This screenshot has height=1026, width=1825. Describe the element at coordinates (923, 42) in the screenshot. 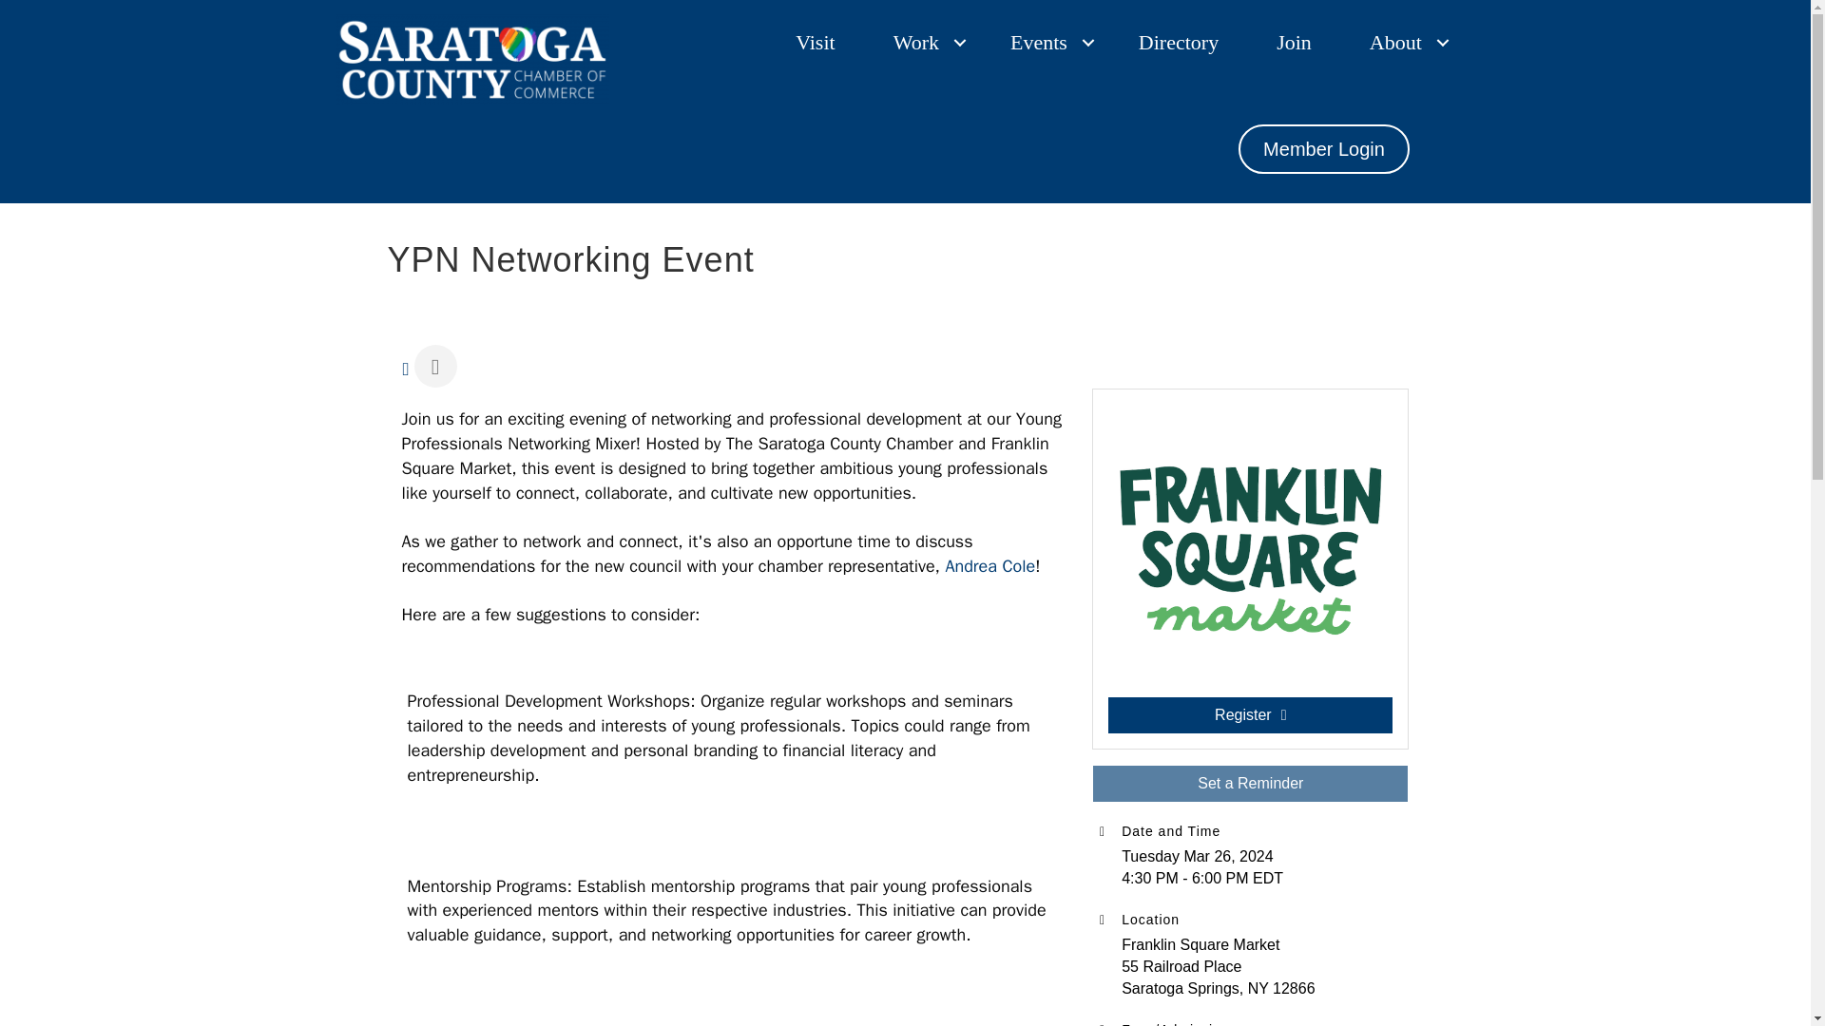

I see `Work` at that location.